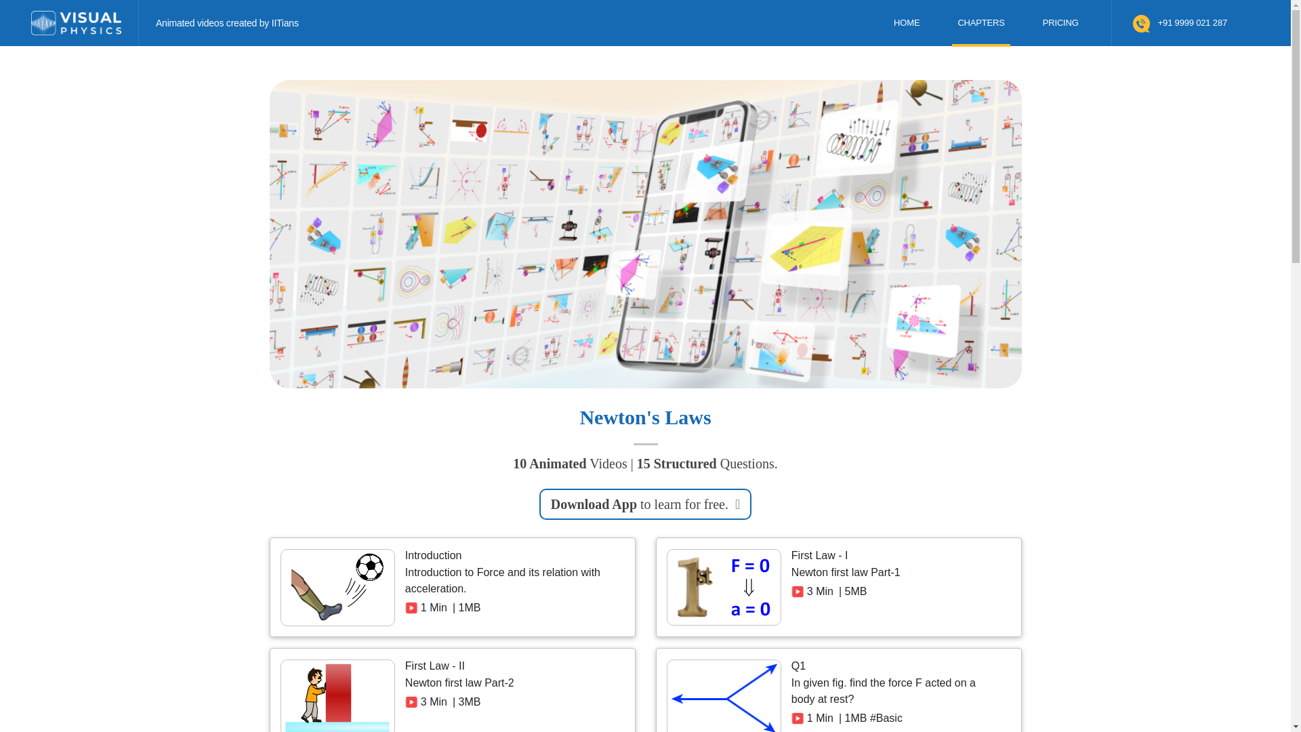 Image resolution: width=1301 pixels, height=732 pixels. Describe the element at coordinates (645, 504) in the screenshot. I see `Download App to learn for free.` at that location.